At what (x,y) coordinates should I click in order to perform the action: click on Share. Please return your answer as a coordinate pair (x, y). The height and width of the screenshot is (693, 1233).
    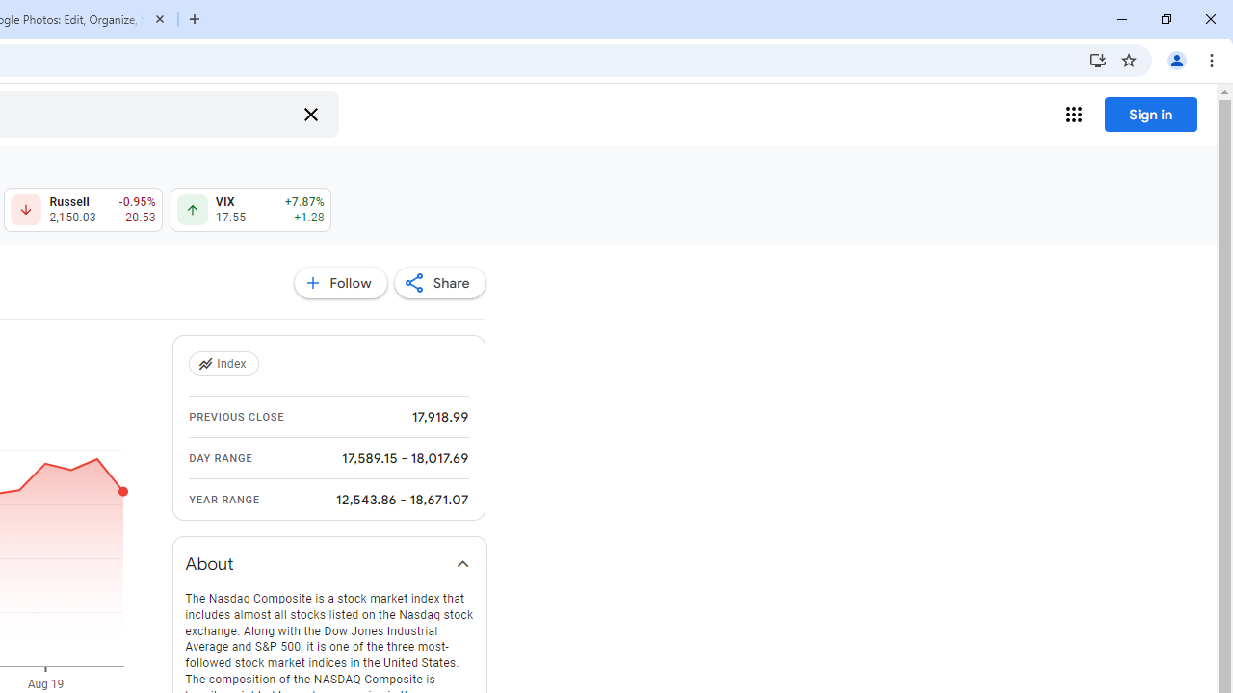
    Looking at the image, I should click on (439, 283).